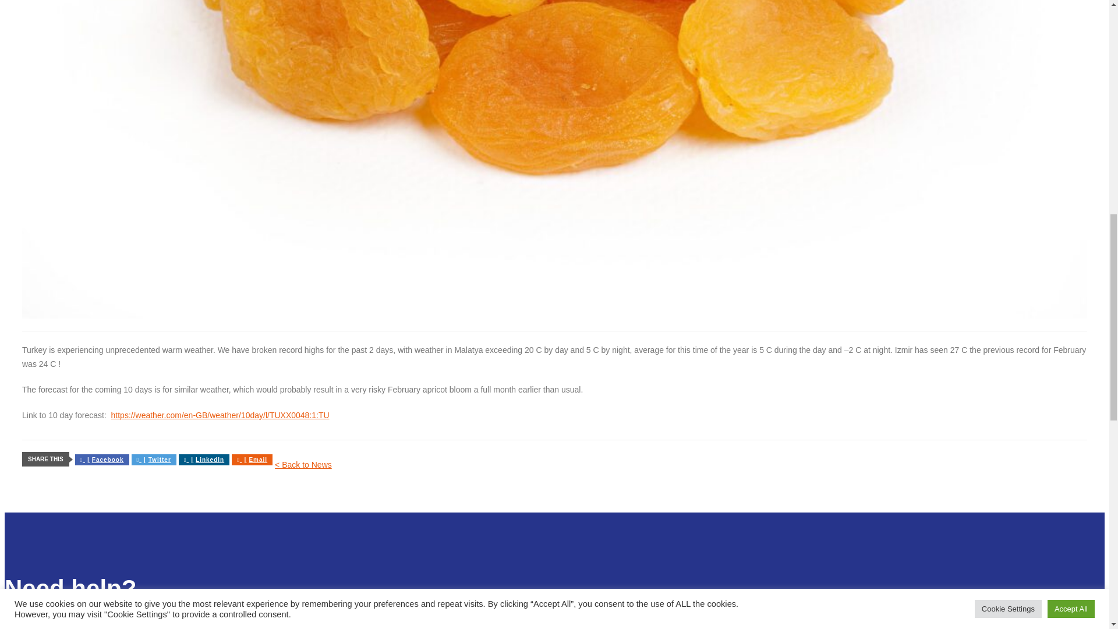  What do you see at coordinates (204, 460) in the screenshot?
I see `Share on LinkedIn` at bounding box center [204, 460].